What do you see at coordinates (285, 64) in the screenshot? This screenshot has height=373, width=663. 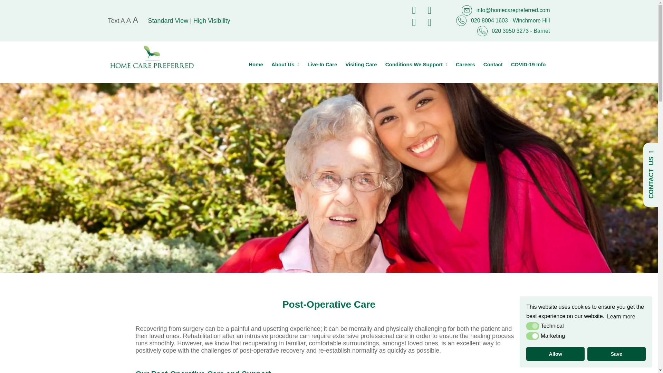 I see `About Us` at bounding box center [285, 64].